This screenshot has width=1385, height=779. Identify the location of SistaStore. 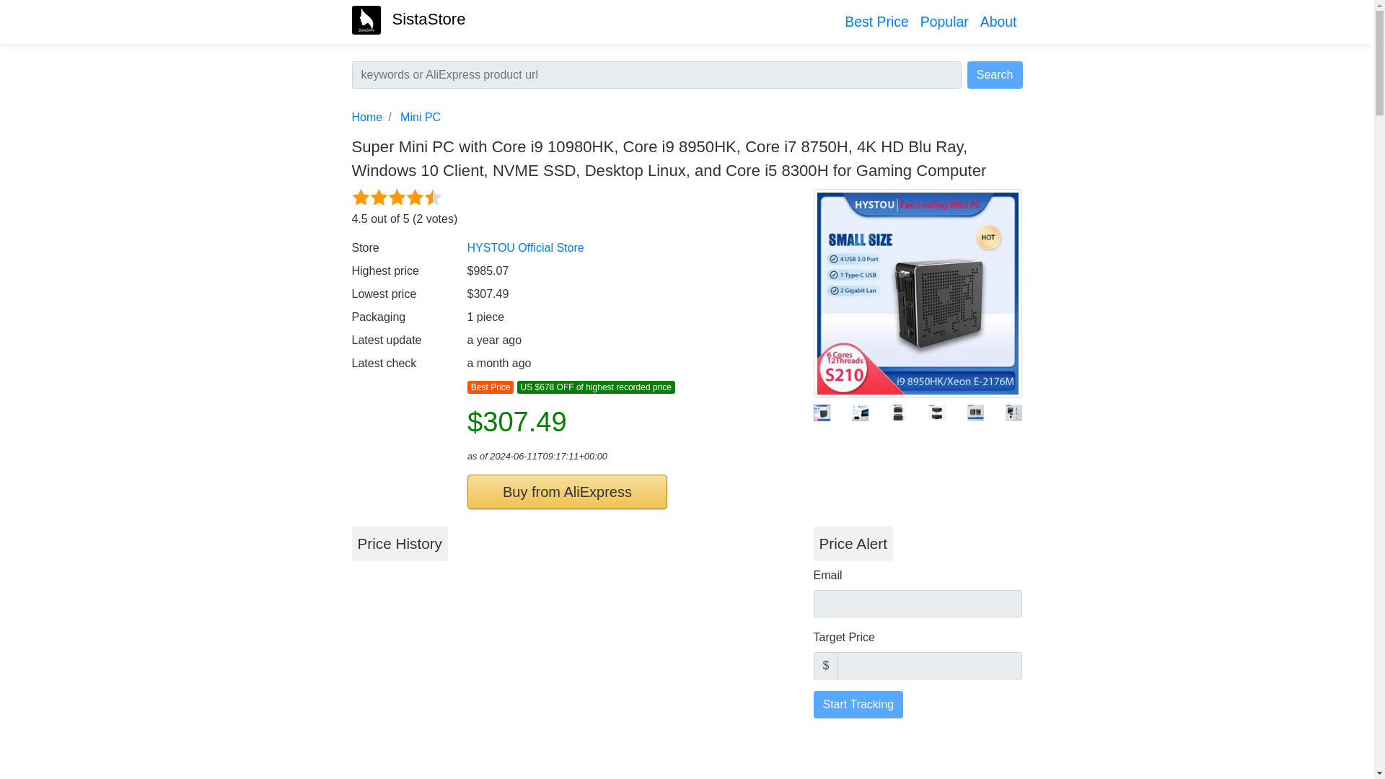
(408, 19).